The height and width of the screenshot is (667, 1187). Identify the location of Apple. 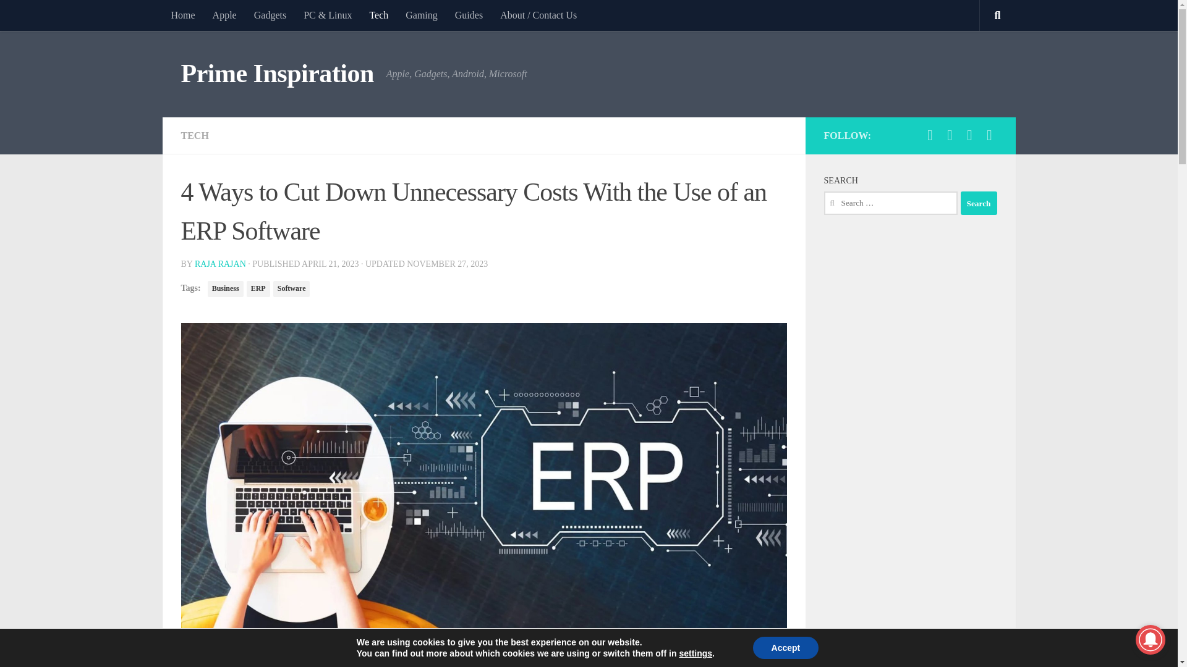
(225, 15).